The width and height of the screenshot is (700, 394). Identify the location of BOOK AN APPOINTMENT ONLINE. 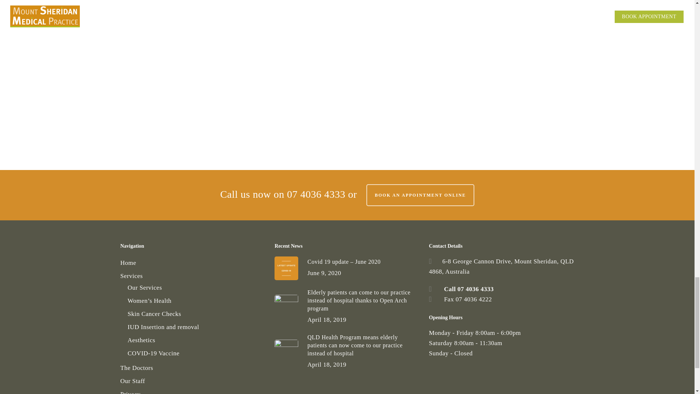
(420, 195).